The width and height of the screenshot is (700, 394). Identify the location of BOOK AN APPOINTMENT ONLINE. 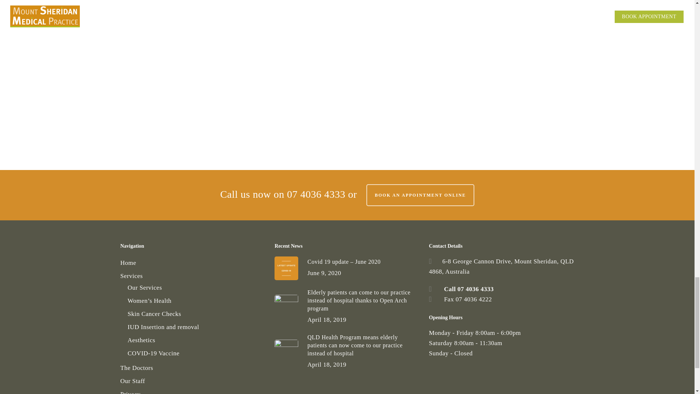
(420, 195).